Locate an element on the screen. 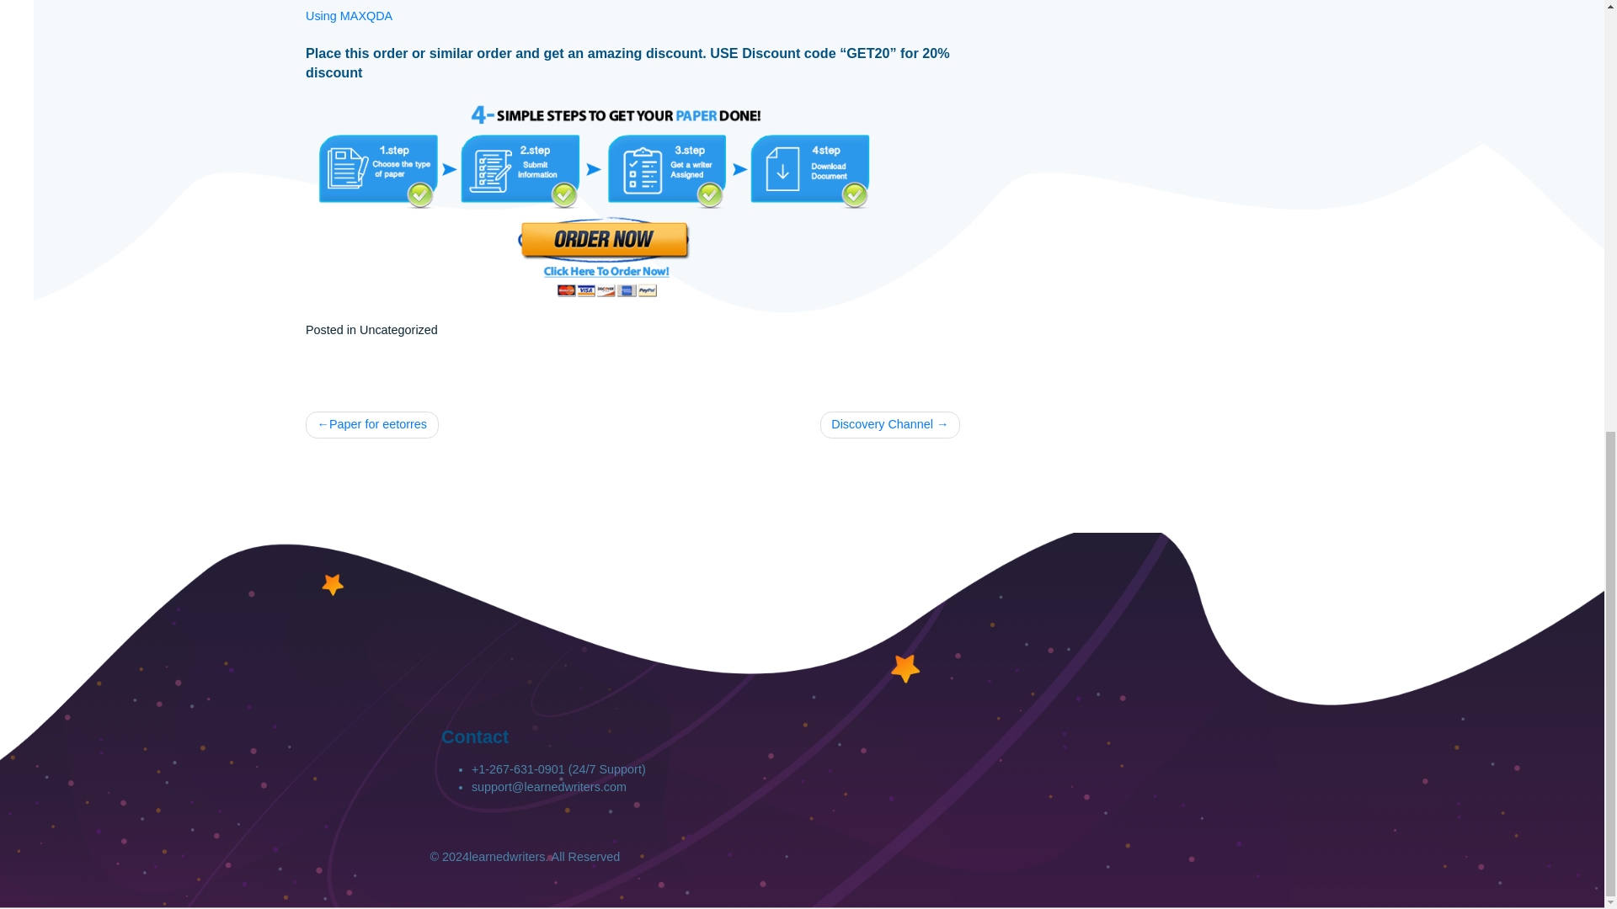  Discovery Channel is located at coordinates (989, 562).